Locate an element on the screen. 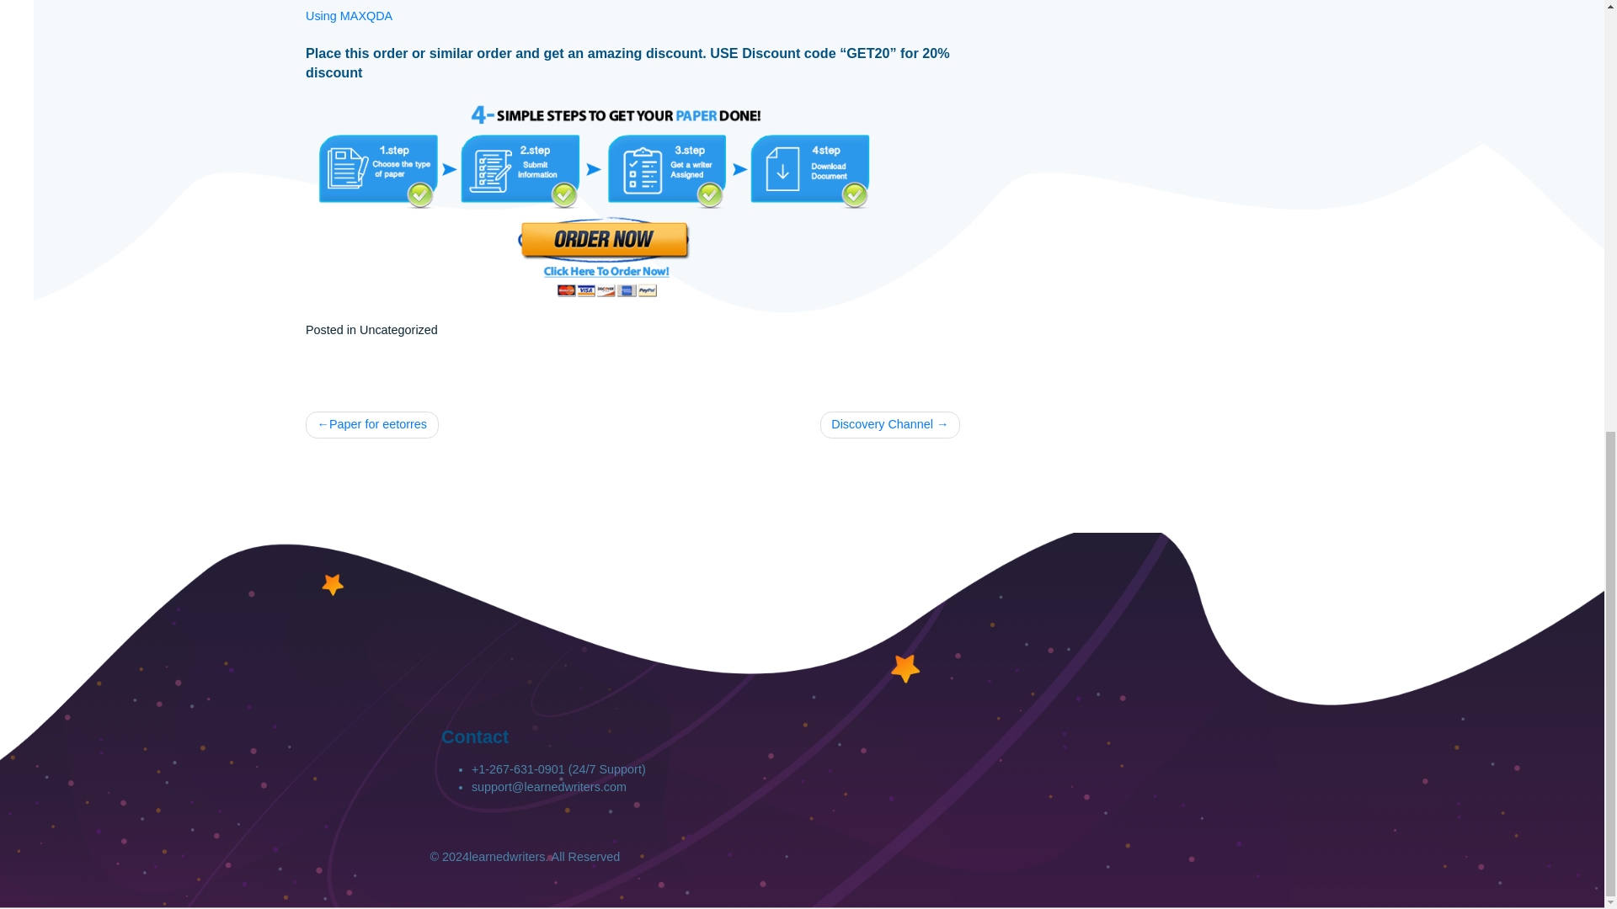  Discovery Channel is located at coordinates (989, 562).